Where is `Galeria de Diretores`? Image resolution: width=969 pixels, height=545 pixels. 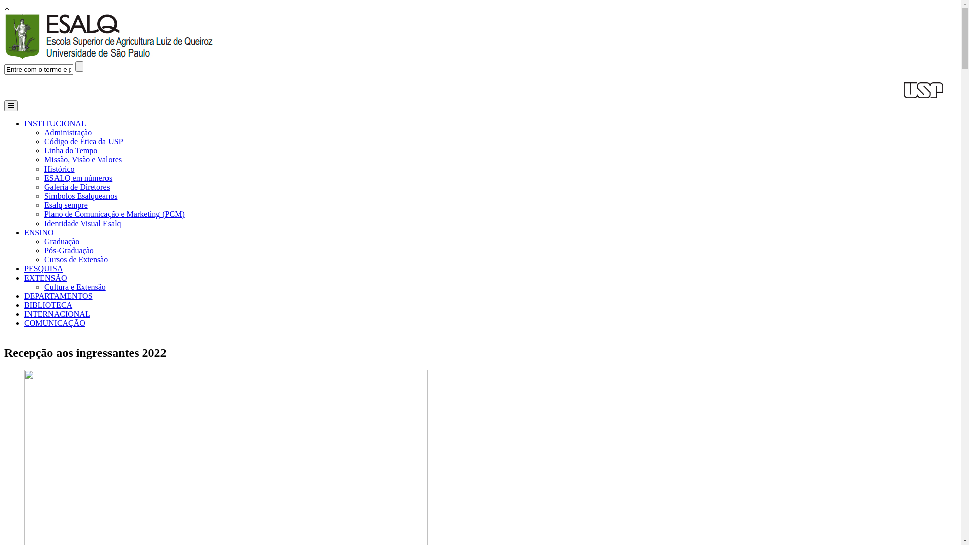 Galeria de Diretores is located at coordinates (77, 187).